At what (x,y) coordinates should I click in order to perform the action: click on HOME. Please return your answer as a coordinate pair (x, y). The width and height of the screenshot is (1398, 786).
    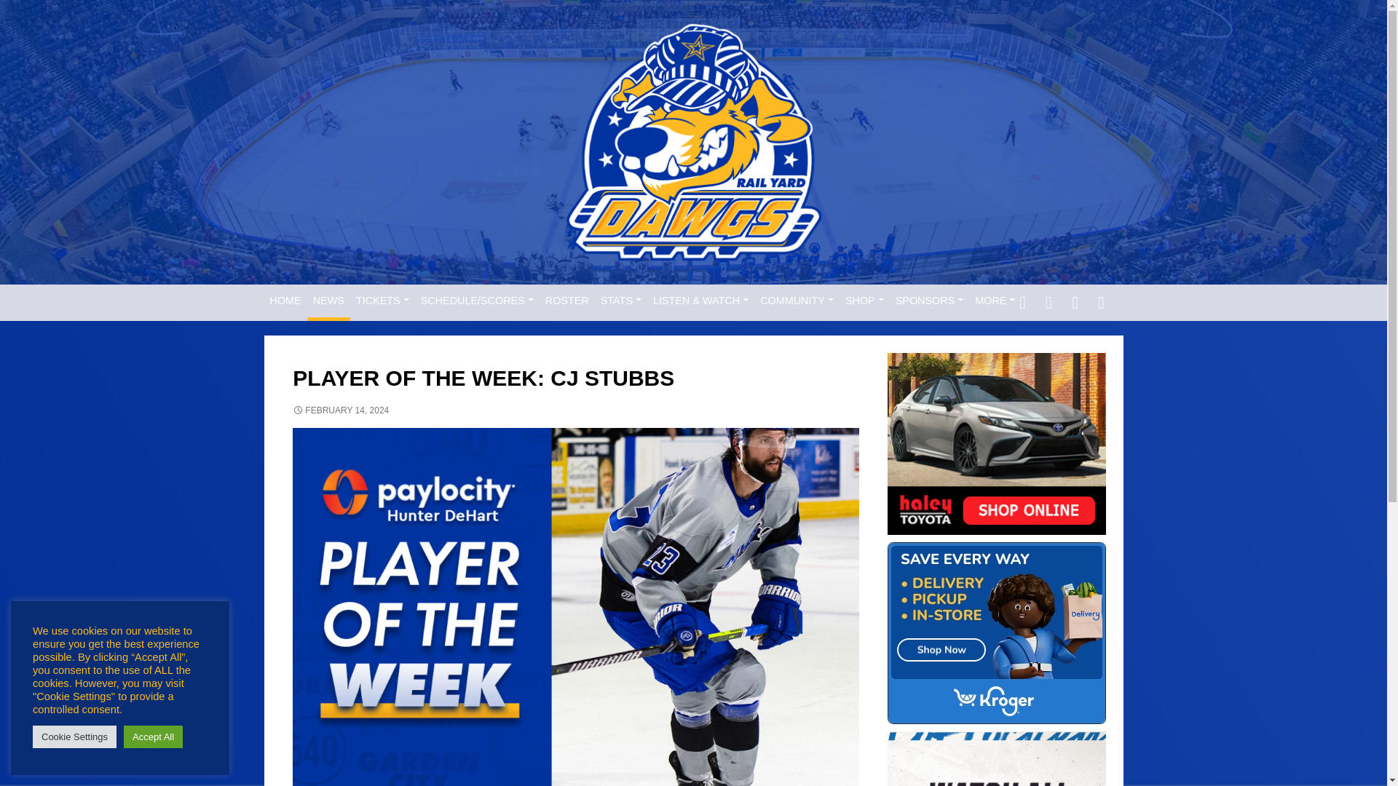
    Looking at the image, I should click on (285, 301).